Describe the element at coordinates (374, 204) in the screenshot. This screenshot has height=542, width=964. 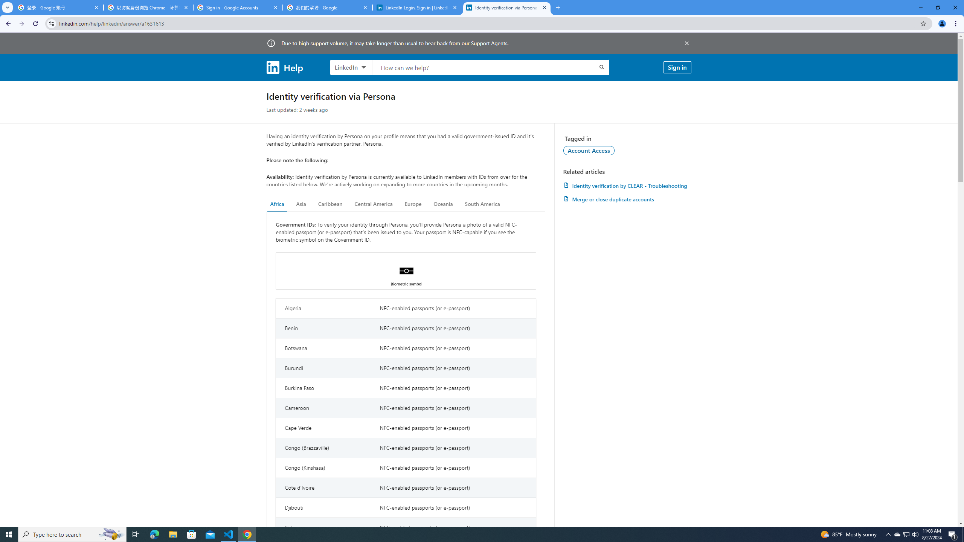
I see `Central America` at that location.